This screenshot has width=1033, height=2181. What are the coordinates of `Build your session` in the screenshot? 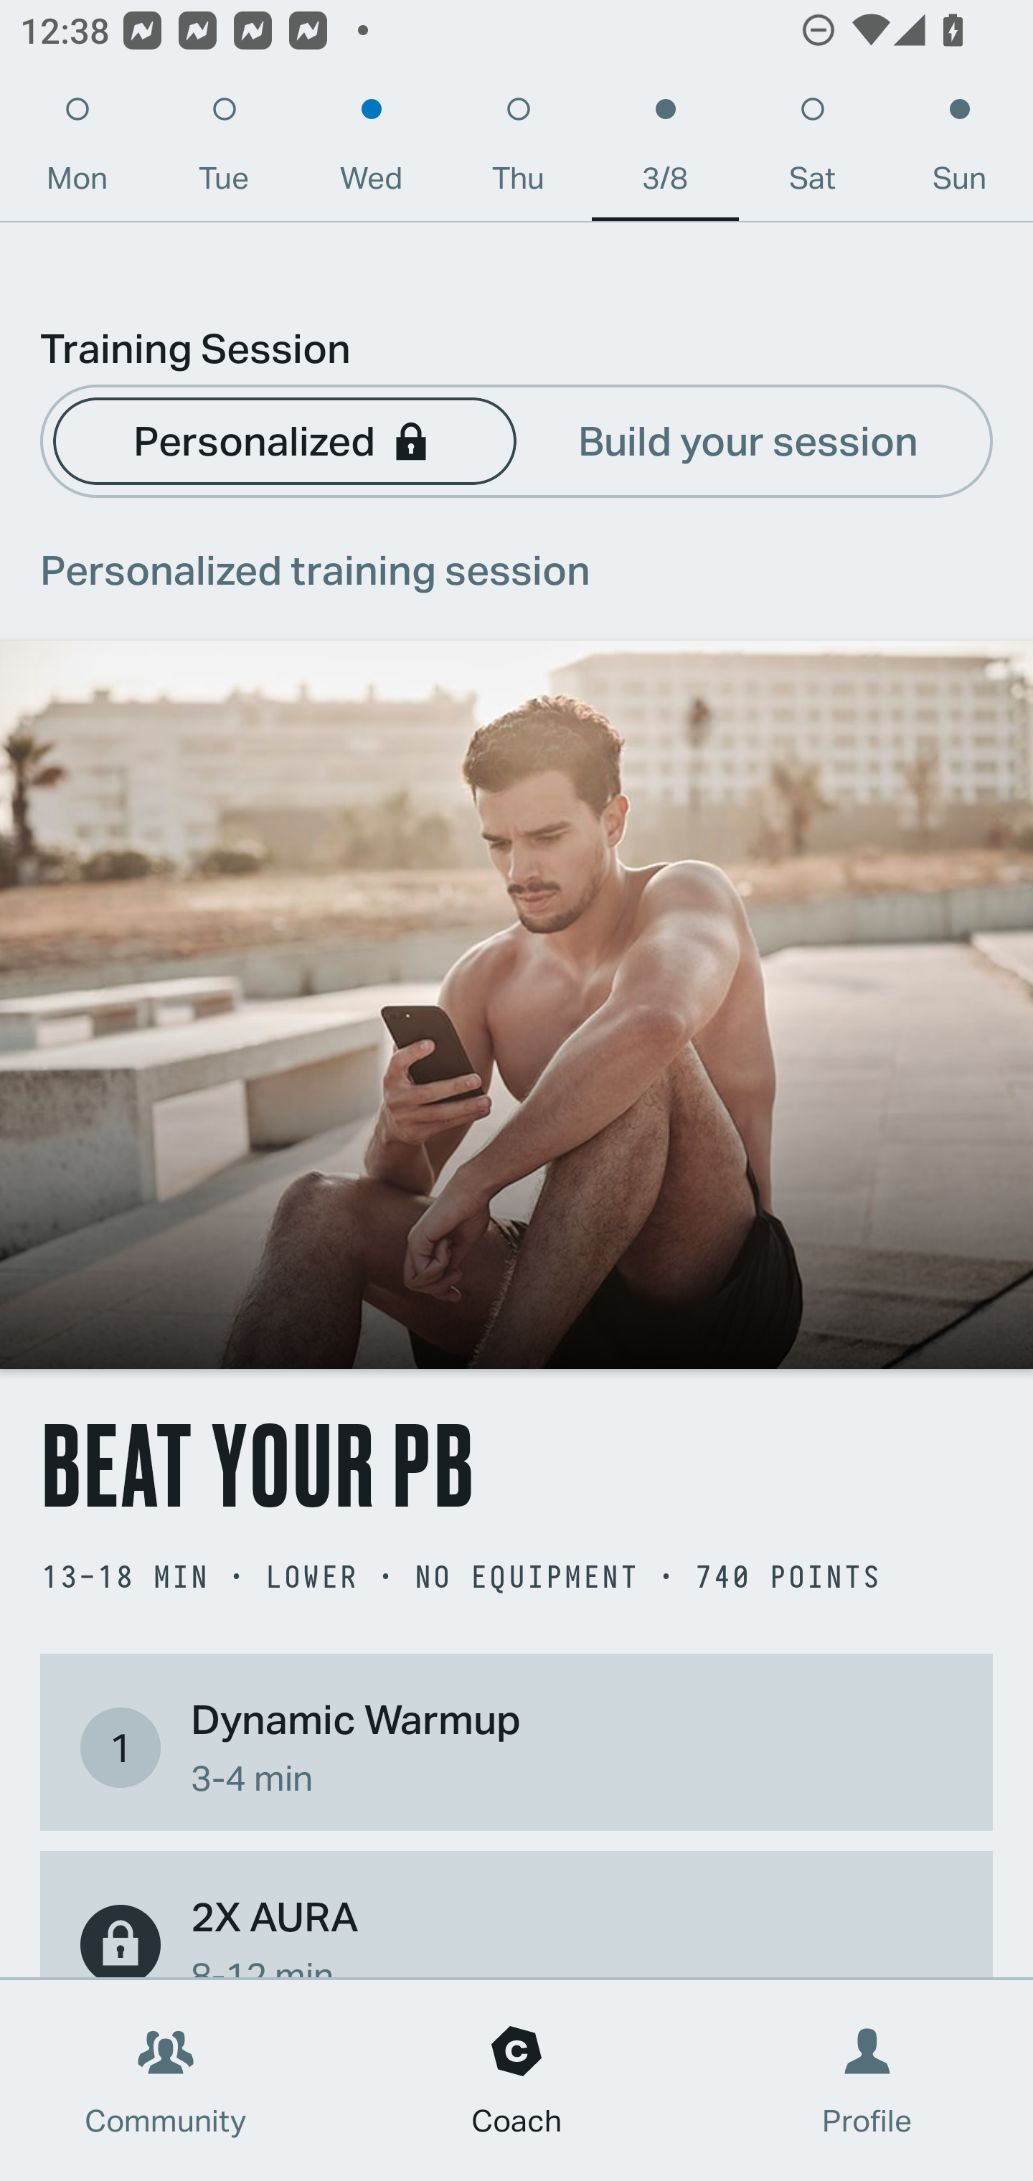 It's located at (748, 439).